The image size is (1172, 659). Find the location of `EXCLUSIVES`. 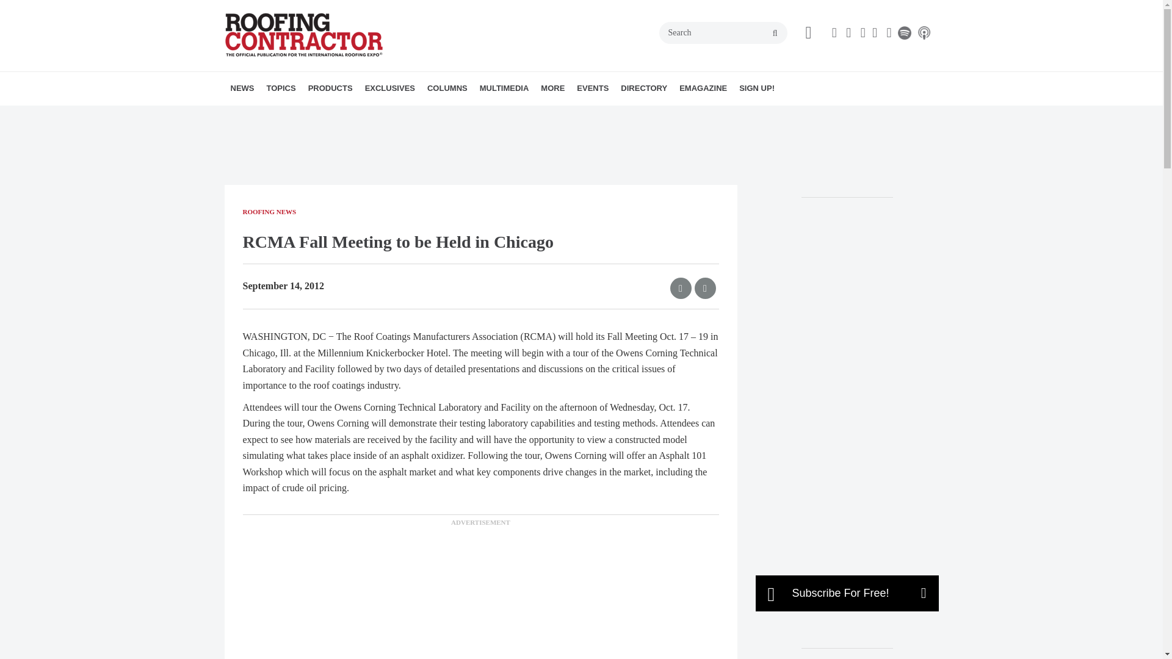

EXCLUSIVES is located at coordinates (389, 88).